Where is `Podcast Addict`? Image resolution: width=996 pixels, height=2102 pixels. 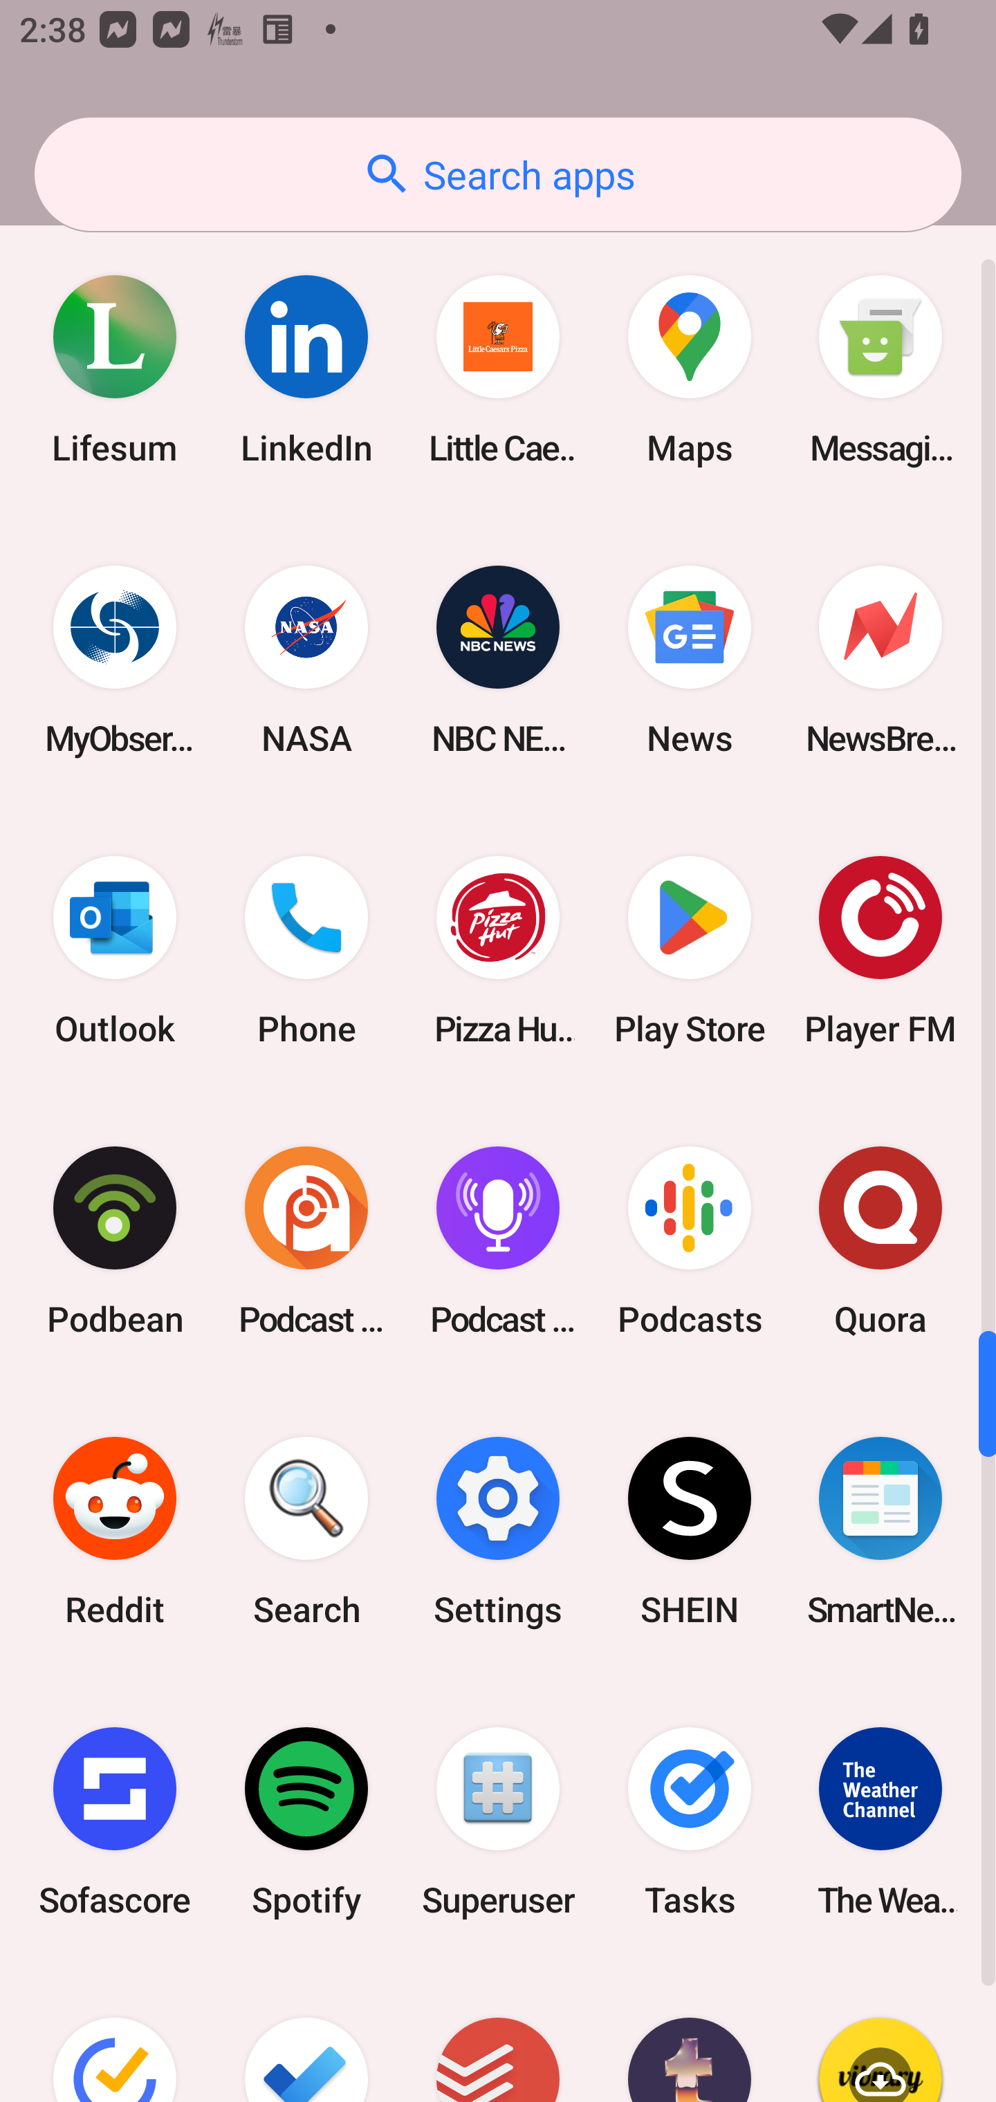 Podcast Addict is located at coordinates (306, 1240).